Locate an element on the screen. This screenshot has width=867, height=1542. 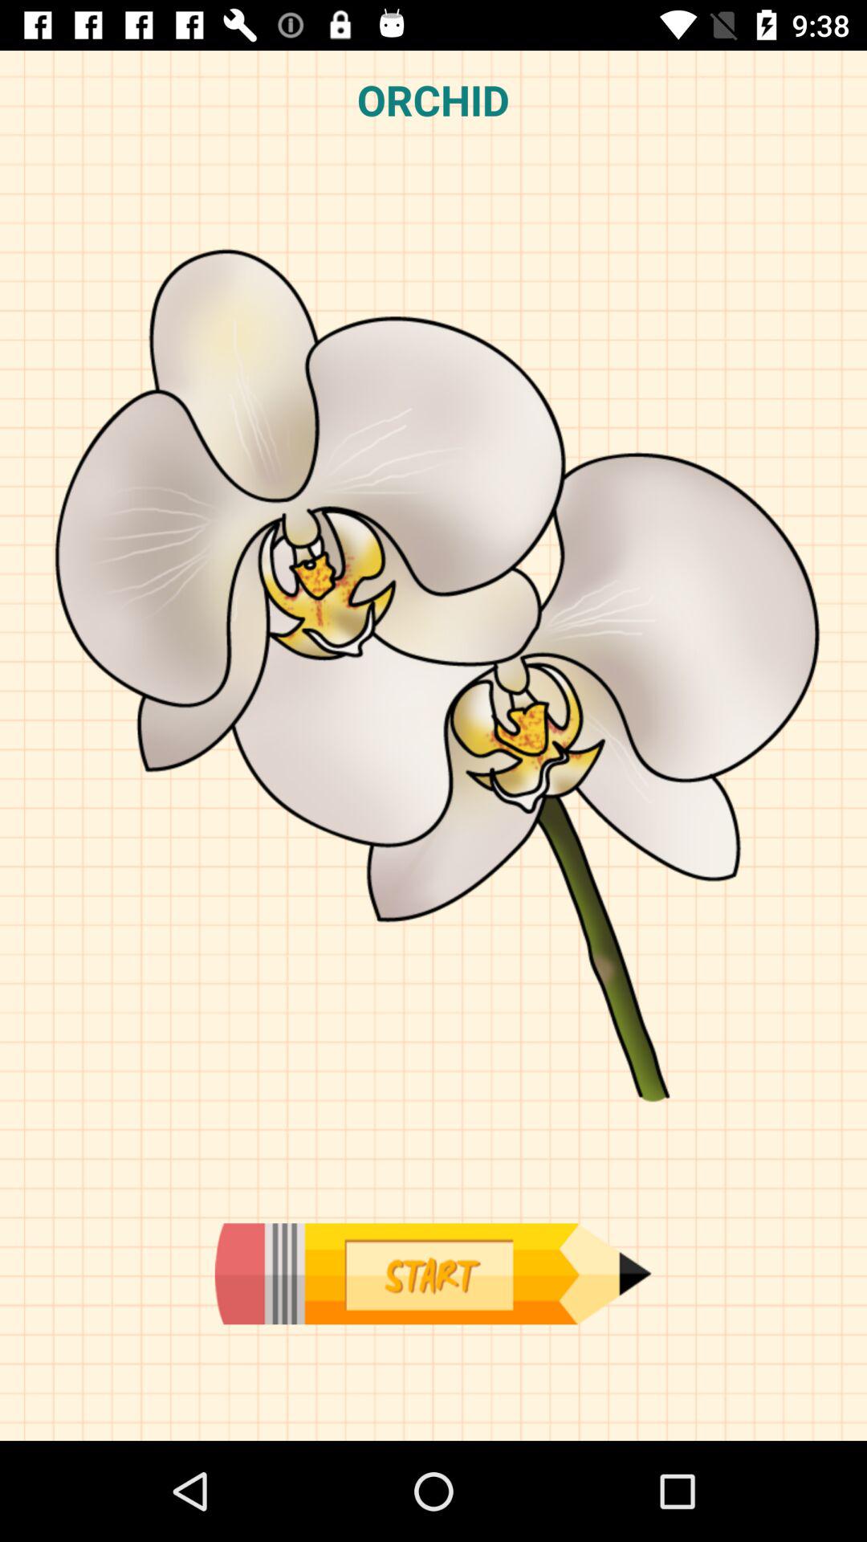
begin playing is located at coordinates (433, 1274).